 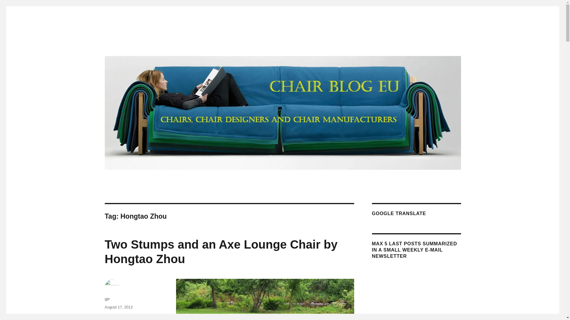 What do you see at coordinates (107, 299) in the screenshot?
I see `gje` at bounding box center [107, 299].